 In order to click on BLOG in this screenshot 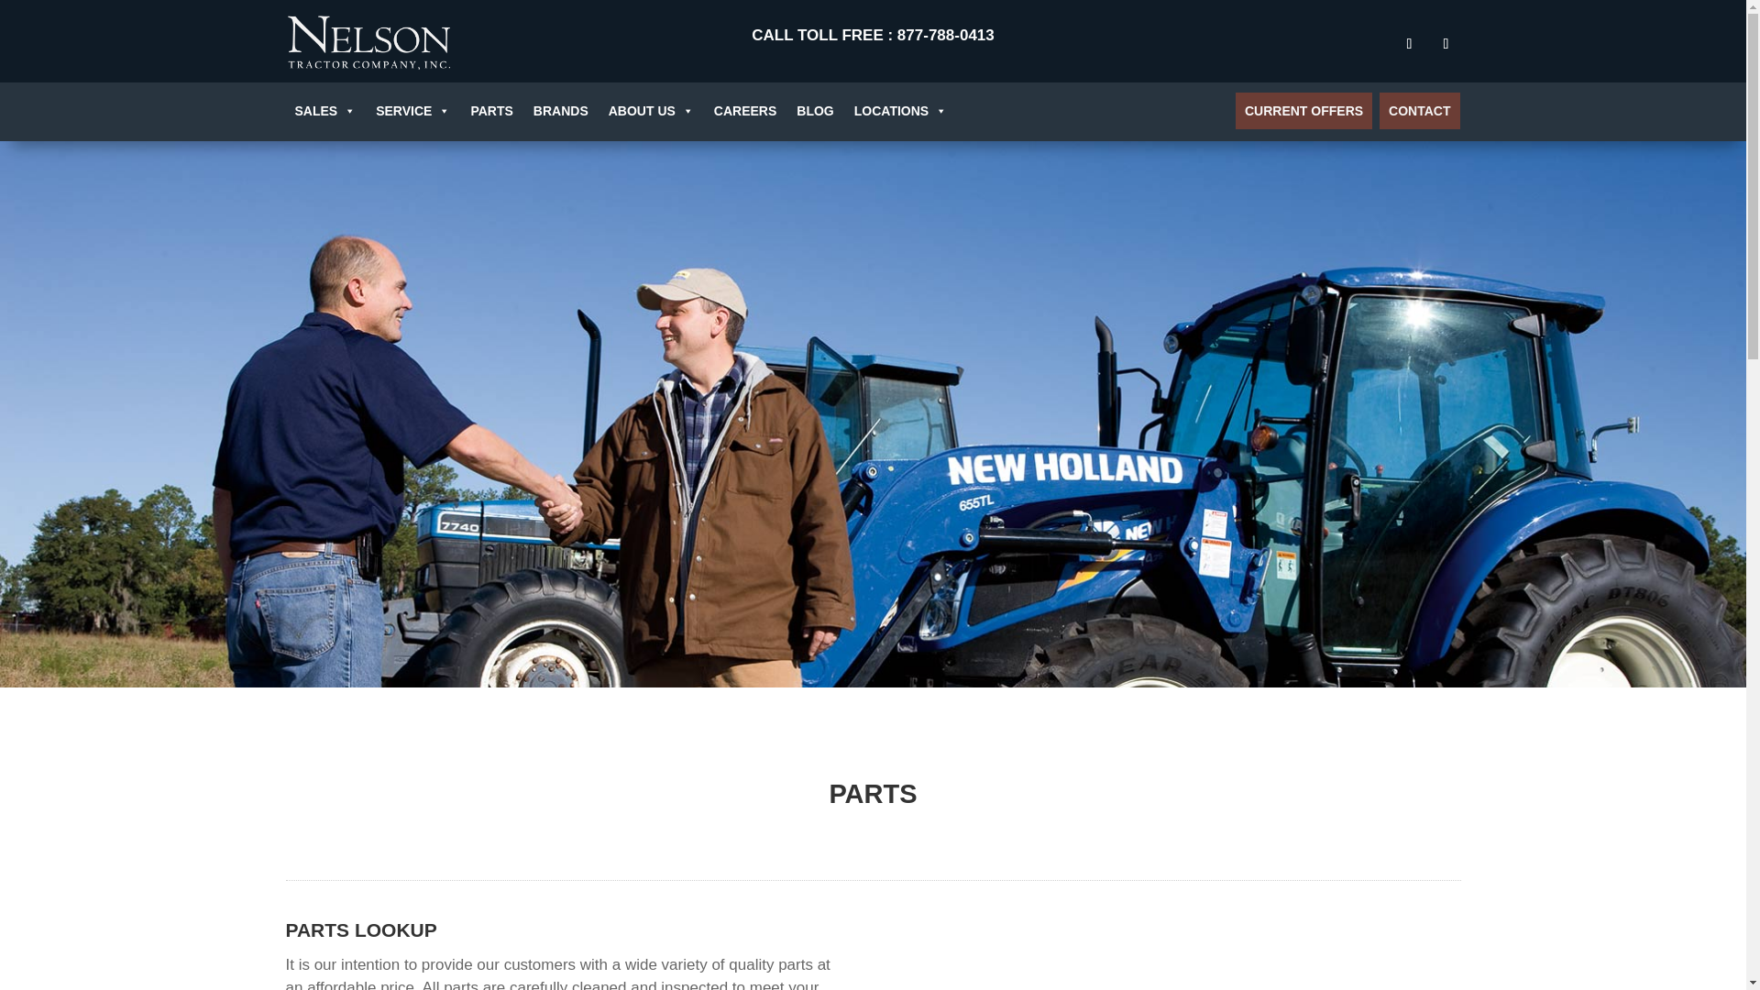, I will do `click(814, 111)`.